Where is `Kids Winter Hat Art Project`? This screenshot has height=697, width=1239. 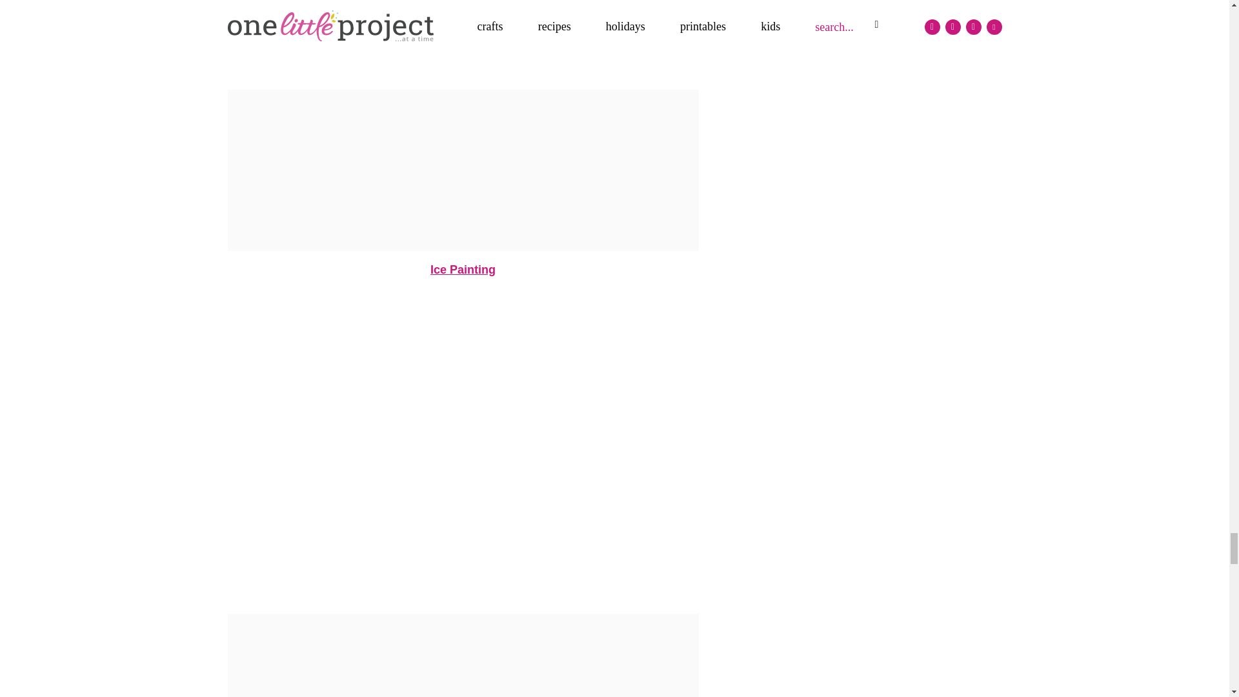 Kids Winter Hat Art Project is located at coordinates (462, 40).